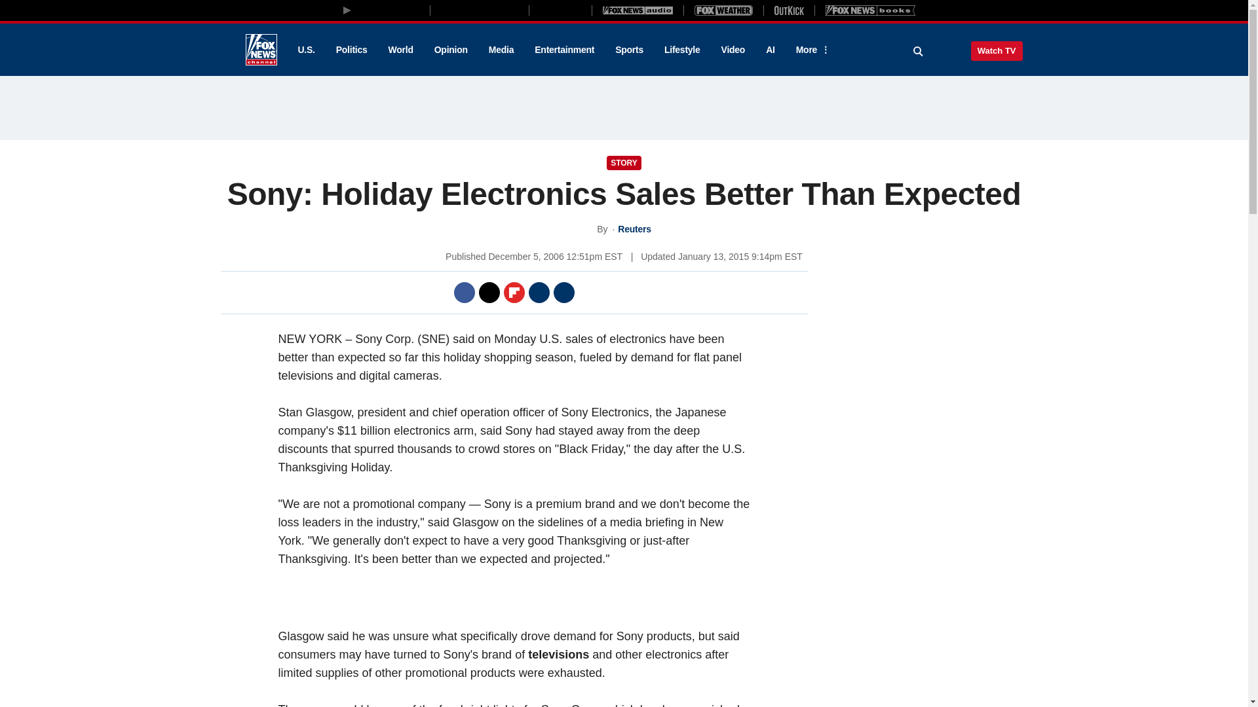  I want to click on Fox Weather, so click(723, 10).